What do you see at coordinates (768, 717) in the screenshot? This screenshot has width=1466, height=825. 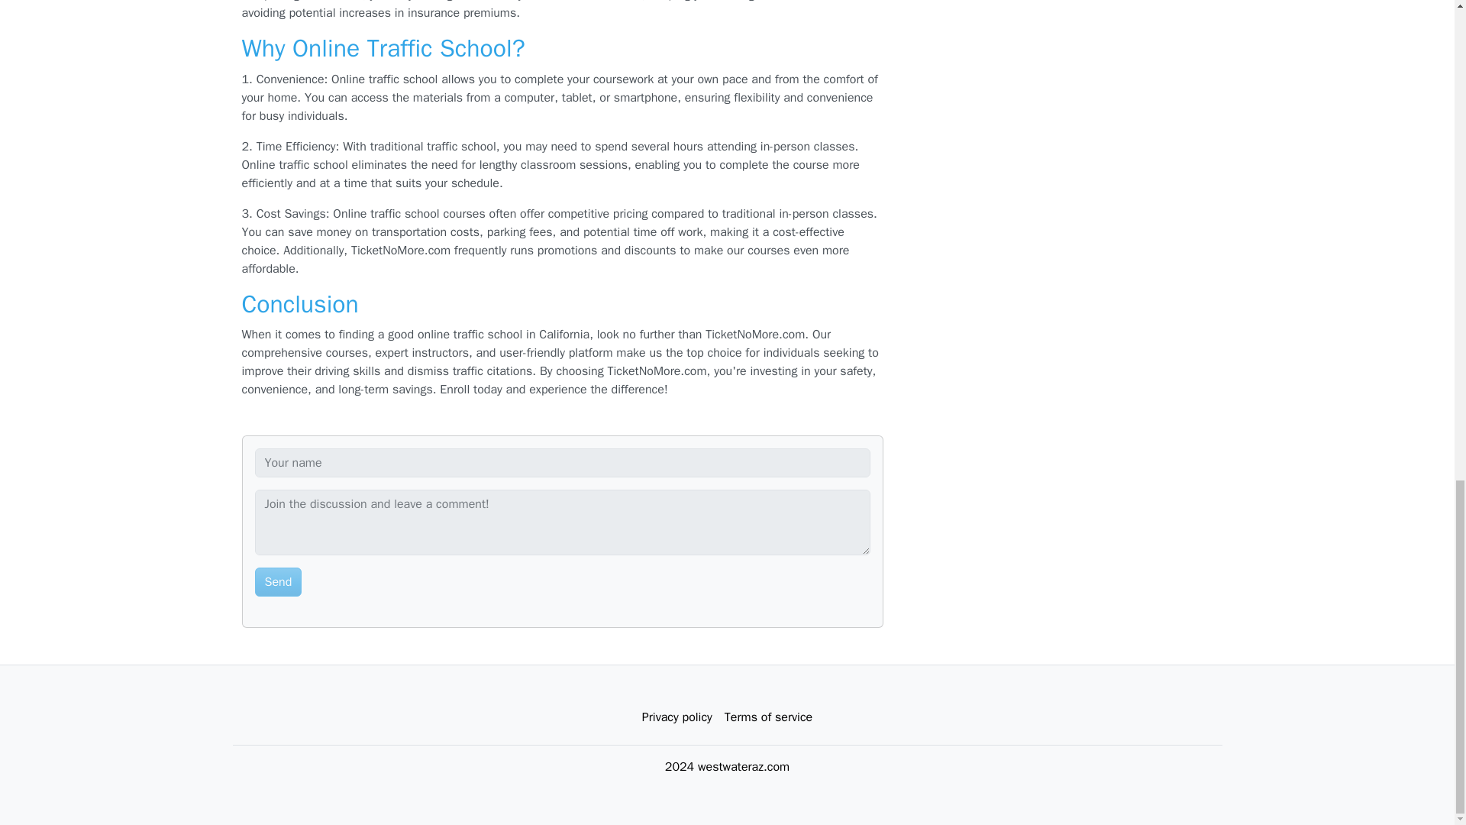 I see `Terms of service` at bounding box center [768, 717].